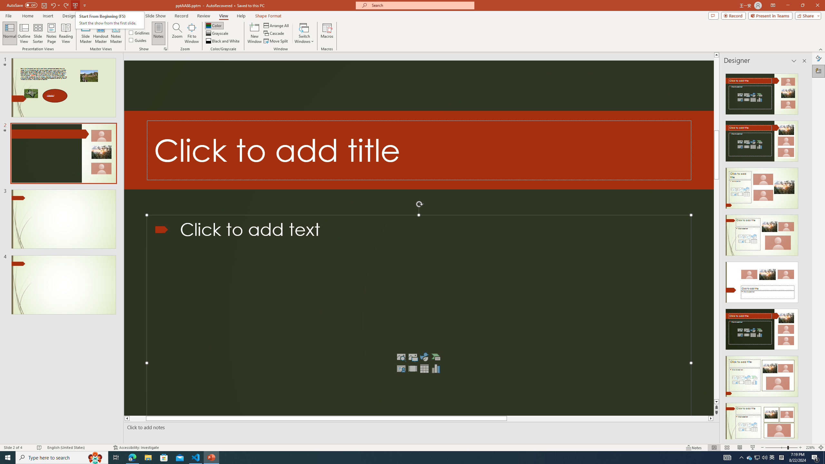 This screenshot has height=464, width=825. Describe the element at coordinates (159, 33) in the screenshot. I see `Notes` at that location.